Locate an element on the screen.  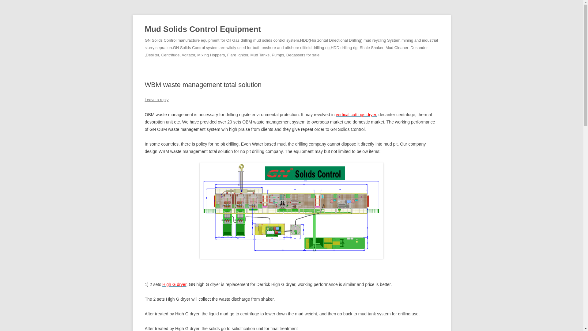
high G dryer is located at coordinates (174, 284).